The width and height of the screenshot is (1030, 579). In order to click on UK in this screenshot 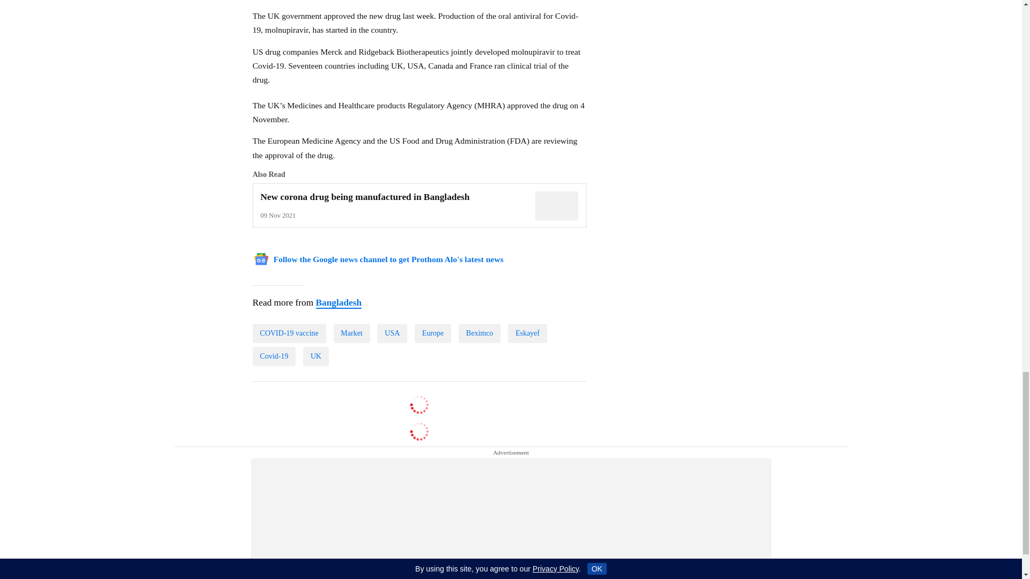, I will do `click(315, 356)`.